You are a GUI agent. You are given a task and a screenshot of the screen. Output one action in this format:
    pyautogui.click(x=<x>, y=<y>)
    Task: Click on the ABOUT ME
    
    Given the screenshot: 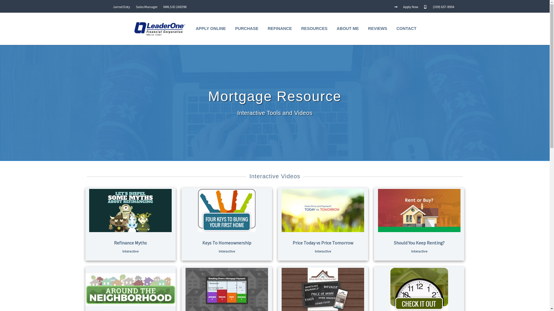 What is the action you would take?
    pyautogui.click(x=348, y=29)
    